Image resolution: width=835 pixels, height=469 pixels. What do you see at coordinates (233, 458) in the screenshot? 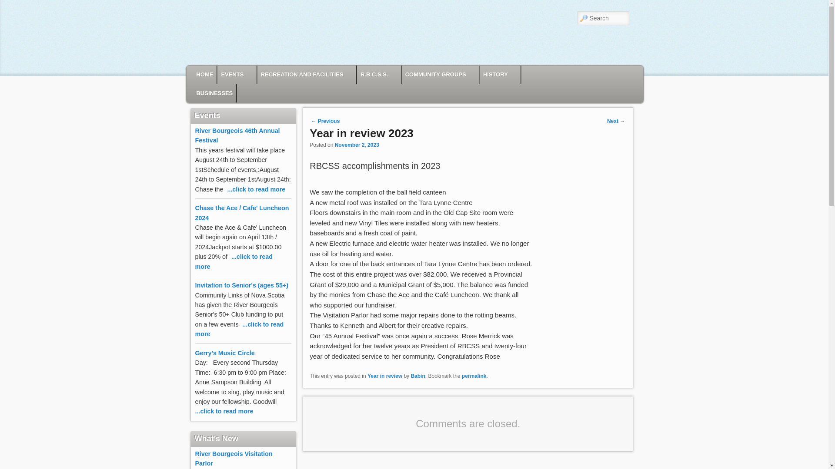
I see `River Bourgeois Visitation Parlor` at bounding box center [233, 458].